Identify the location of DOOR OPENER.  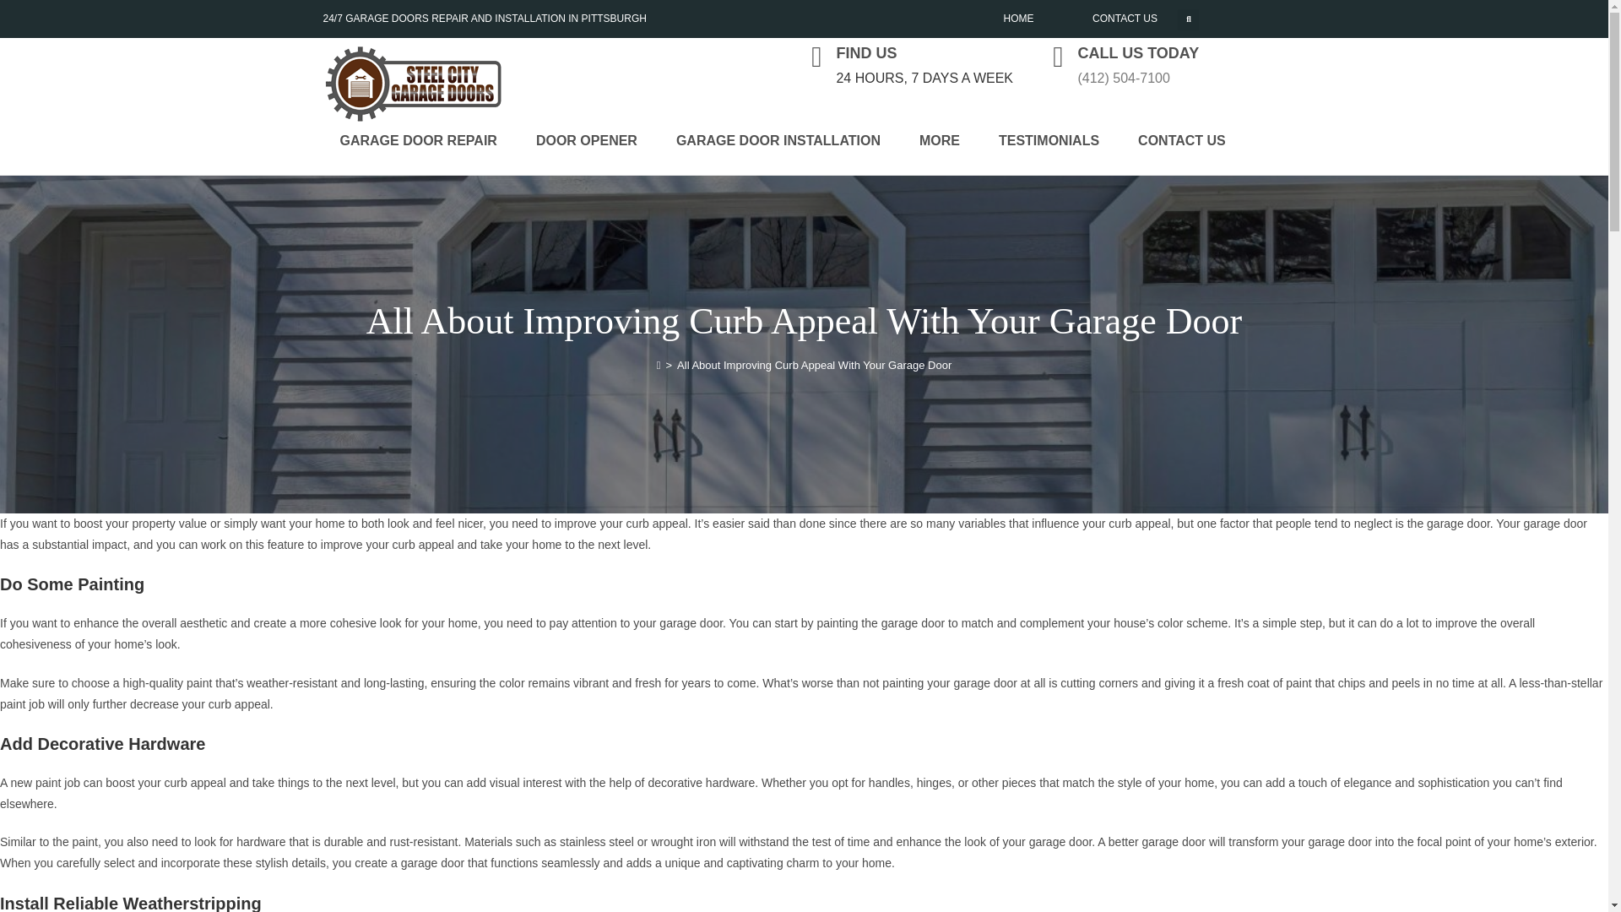
(586, 241).